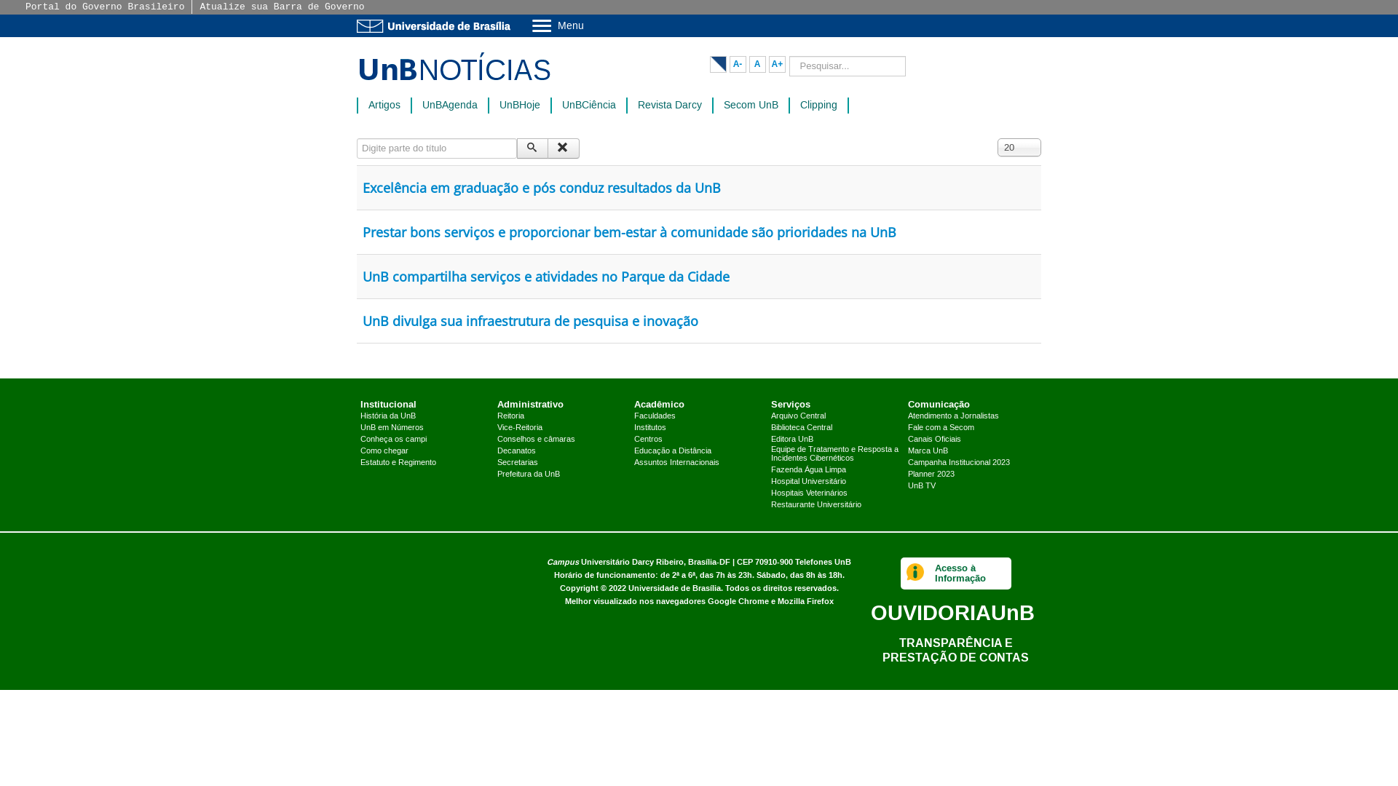 This screenshot has height=786, width=1398. I want to click on Revista Darcy, so click(670, 105).